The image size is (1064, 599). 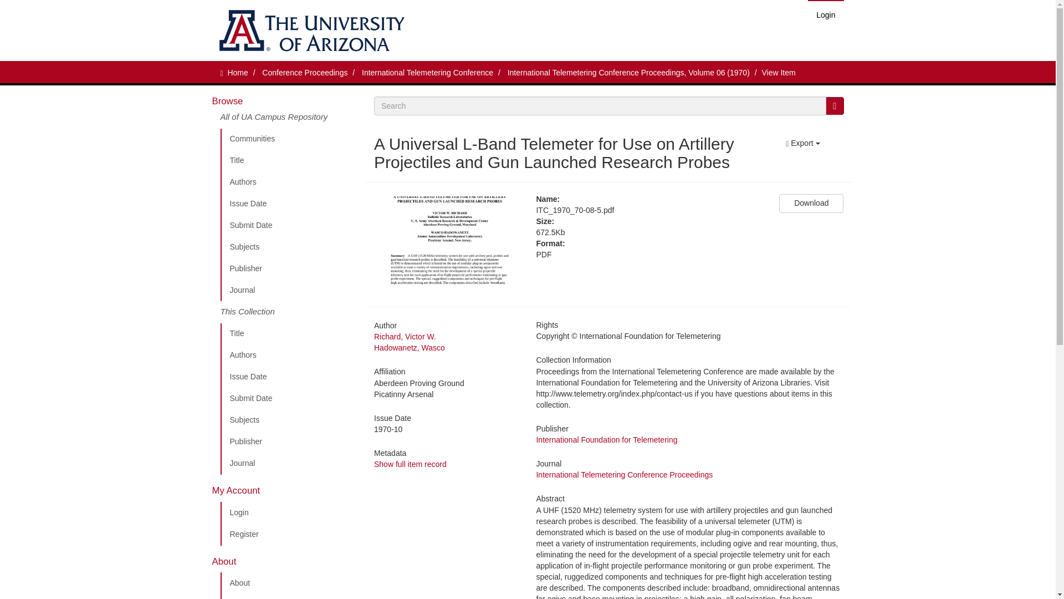 I want to click on Title, so click(x=289, y=161).